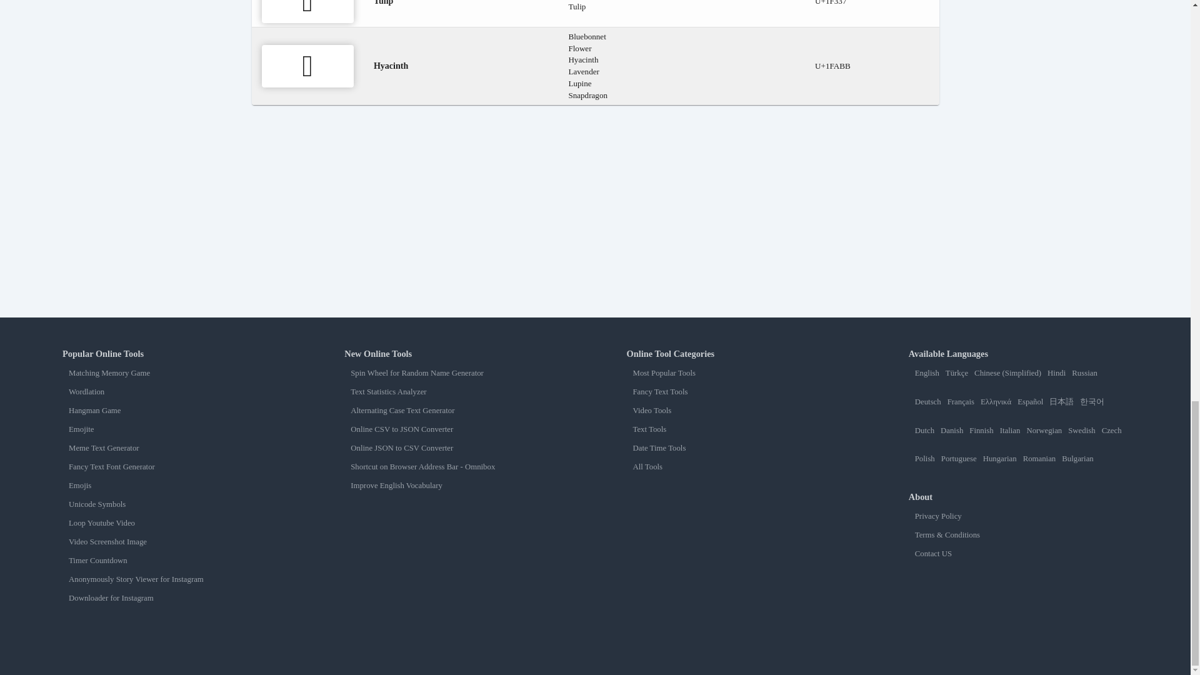 This screenshot has height=675, width=1200. Describe the element at coordinates (175, 505) in the screenshot. I see `Unicode Symbols` at that location.